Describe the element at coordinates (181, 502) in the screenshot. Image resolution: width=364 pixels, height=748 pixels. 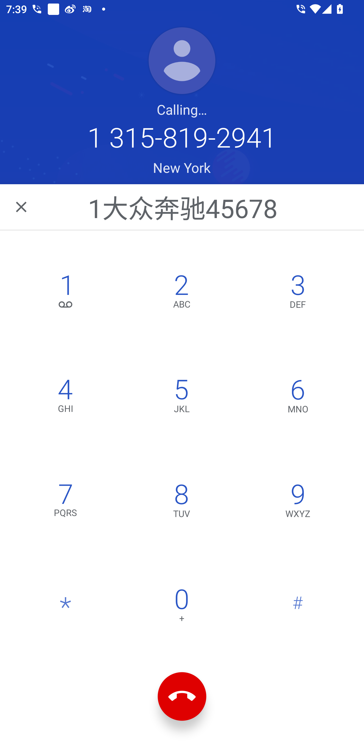
I see `8,TUV 8 TUV` at that location.